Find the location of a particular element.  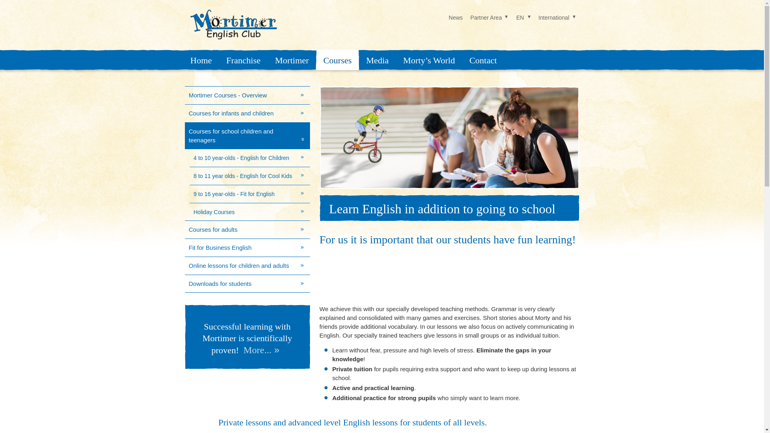

Courses is located at coordinates (337, 60).